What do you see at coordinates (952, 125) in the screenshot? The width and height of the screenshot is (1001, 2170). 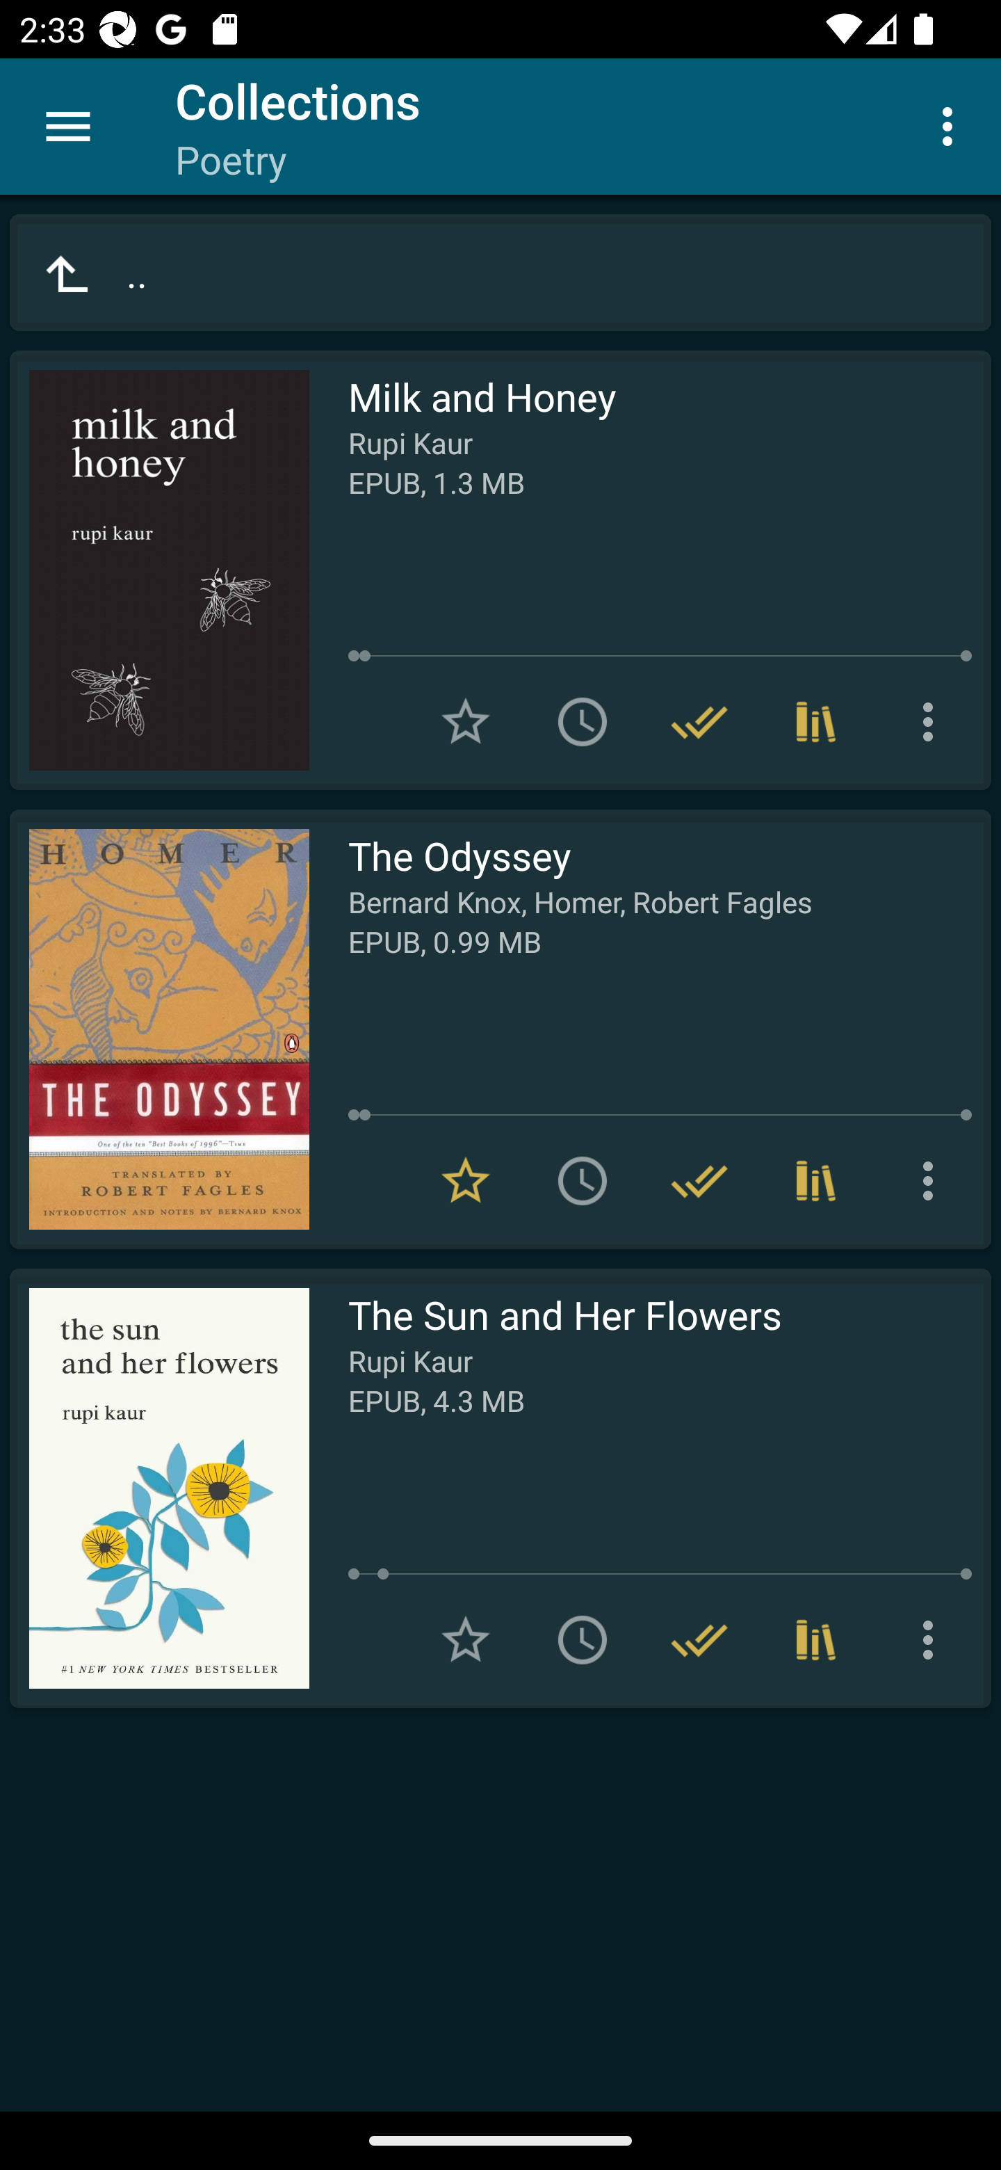 I see `More options` at bounding box center [952, 125].